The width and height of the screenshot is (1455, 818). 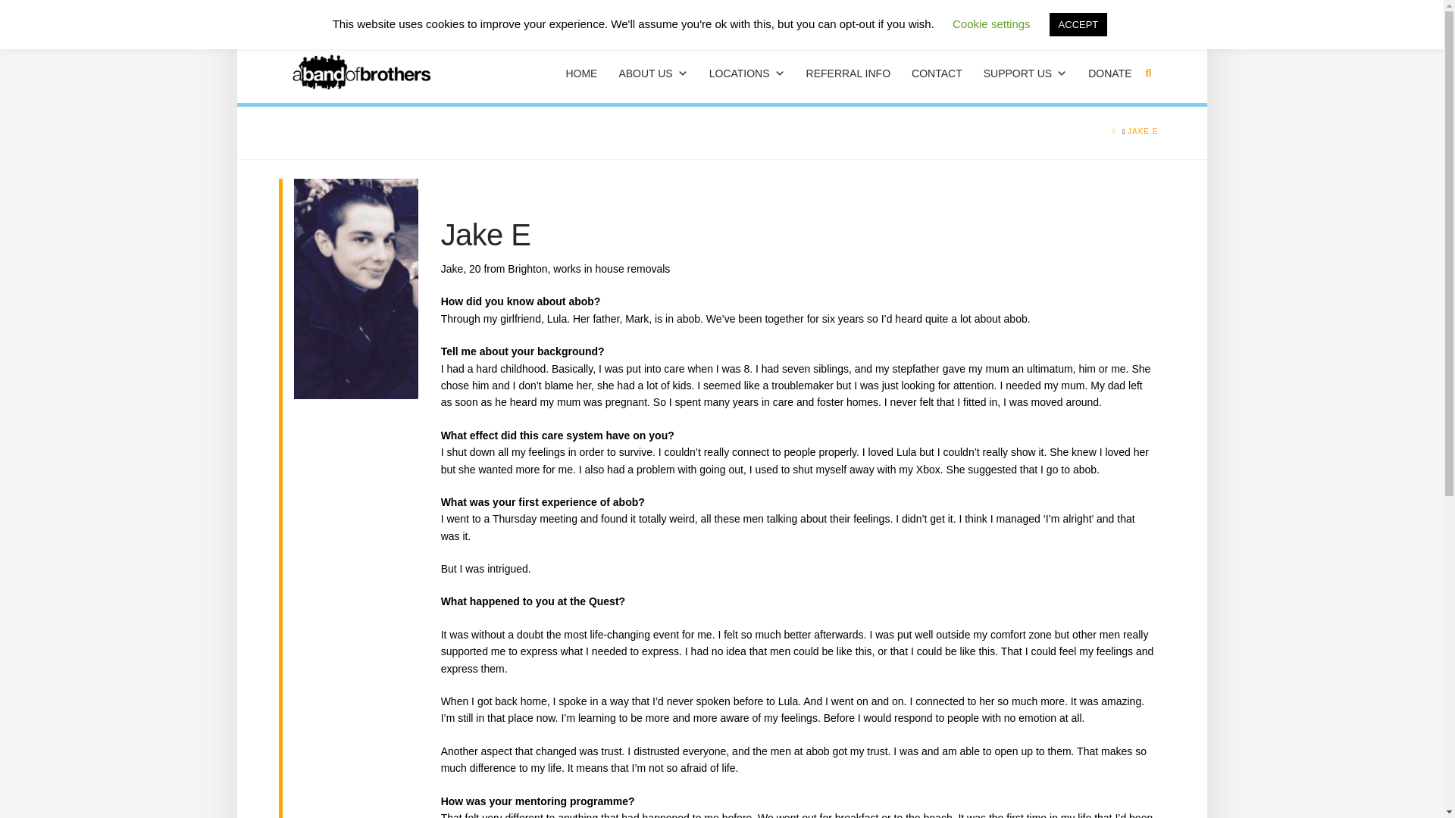 What do you see at coordinates (747, 73) in the screenshot?
I see `LOCATIONS` at bounding box center [747, 73].